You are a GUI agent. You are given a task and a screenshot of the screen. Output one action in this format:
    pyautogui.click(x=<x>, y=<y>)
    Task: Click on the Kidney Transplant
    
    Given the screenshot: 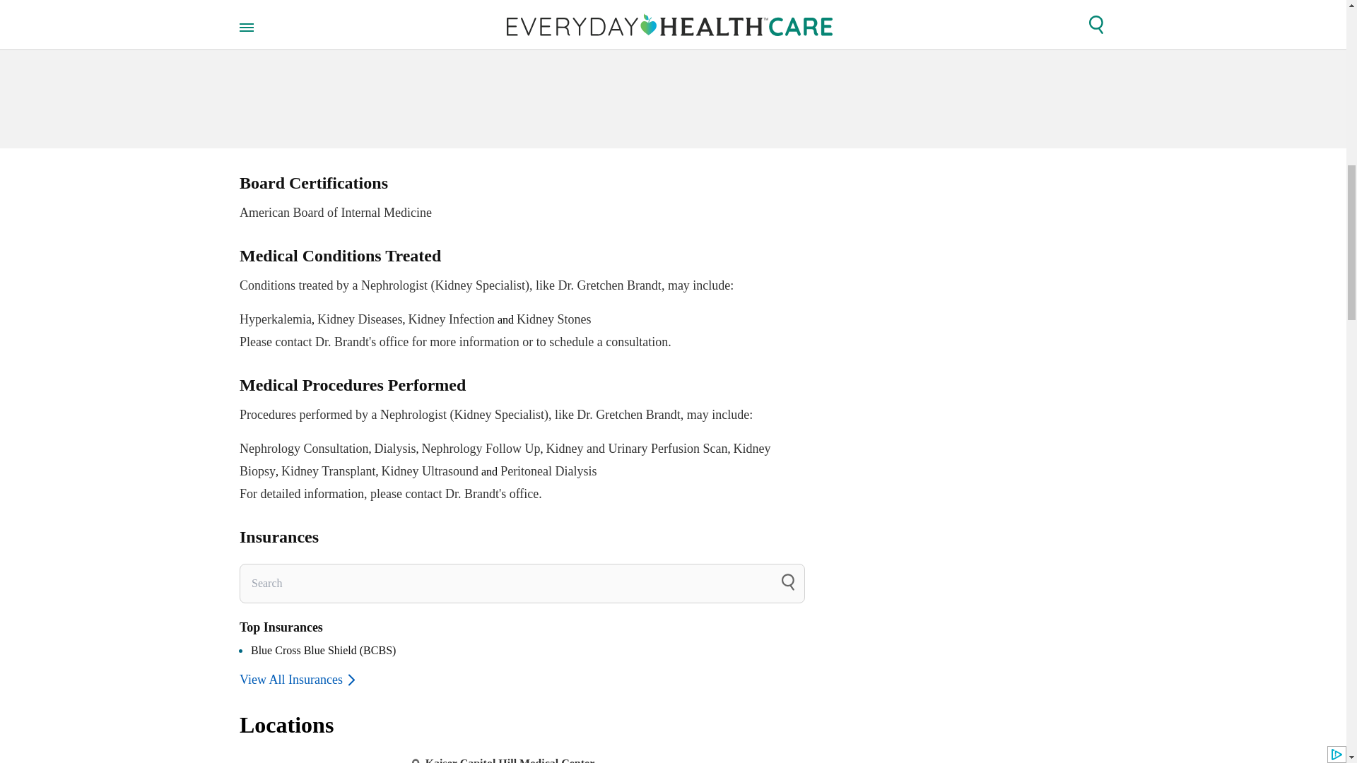 What is the action you would take?
    pyautogui.click(x=328, y=471)
    